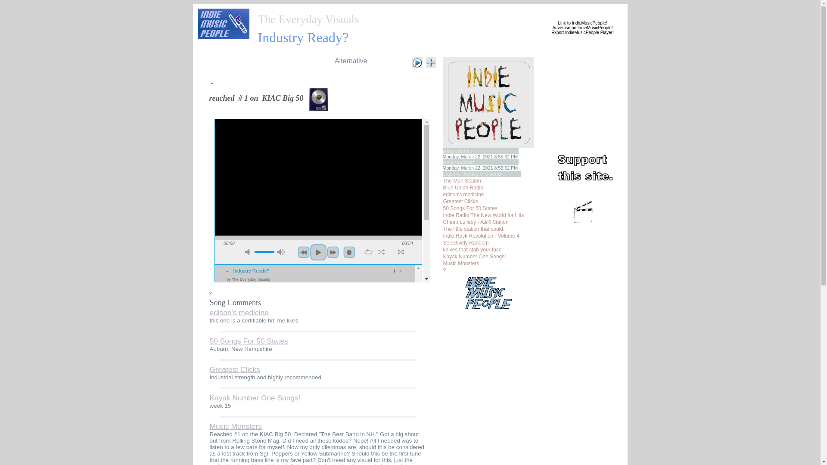  I want to click on knives that stab your face, so click(472, 250).